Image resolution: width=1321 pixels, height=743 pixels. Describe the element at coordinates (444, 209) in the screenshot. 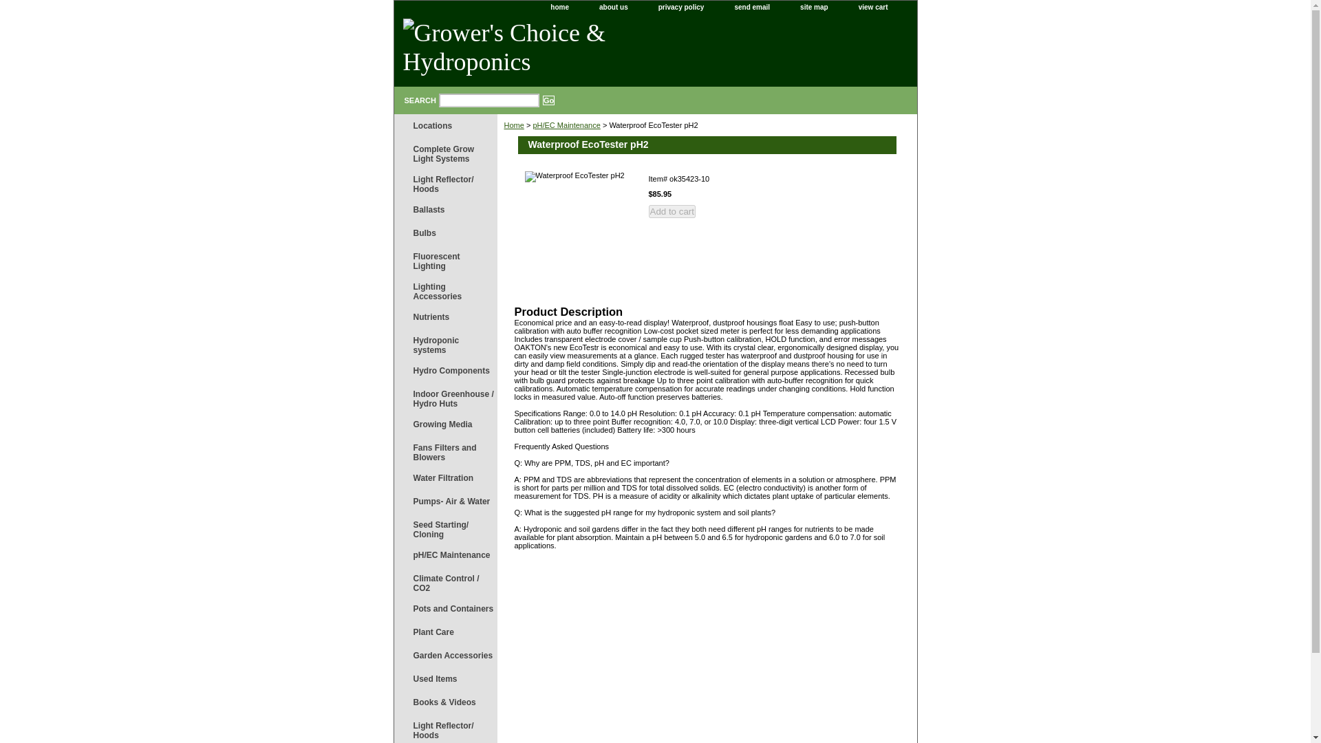

I see `Ballasts` at that location.